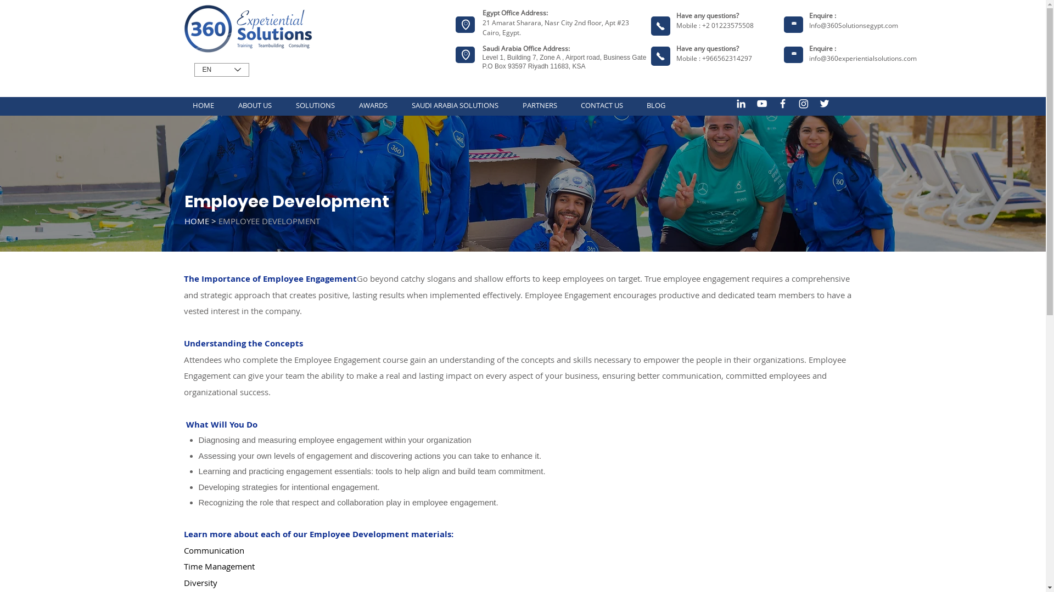 The width and height of the screenshot is (1054, 592). I want to click on SOLUTIONS, so click(315, 105).